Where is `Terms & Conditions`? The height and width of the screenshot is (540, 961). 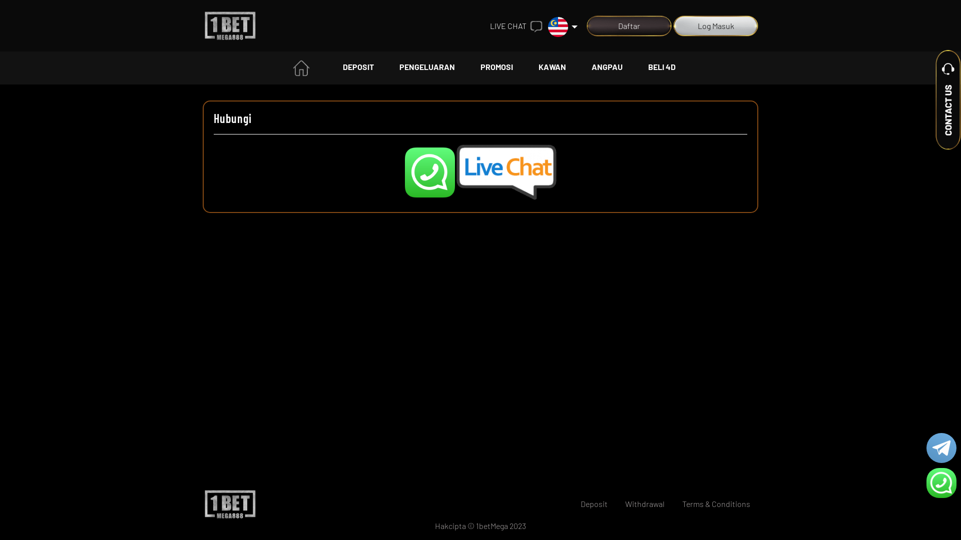 Terms & Conditions is located at coordinates (716, 504).